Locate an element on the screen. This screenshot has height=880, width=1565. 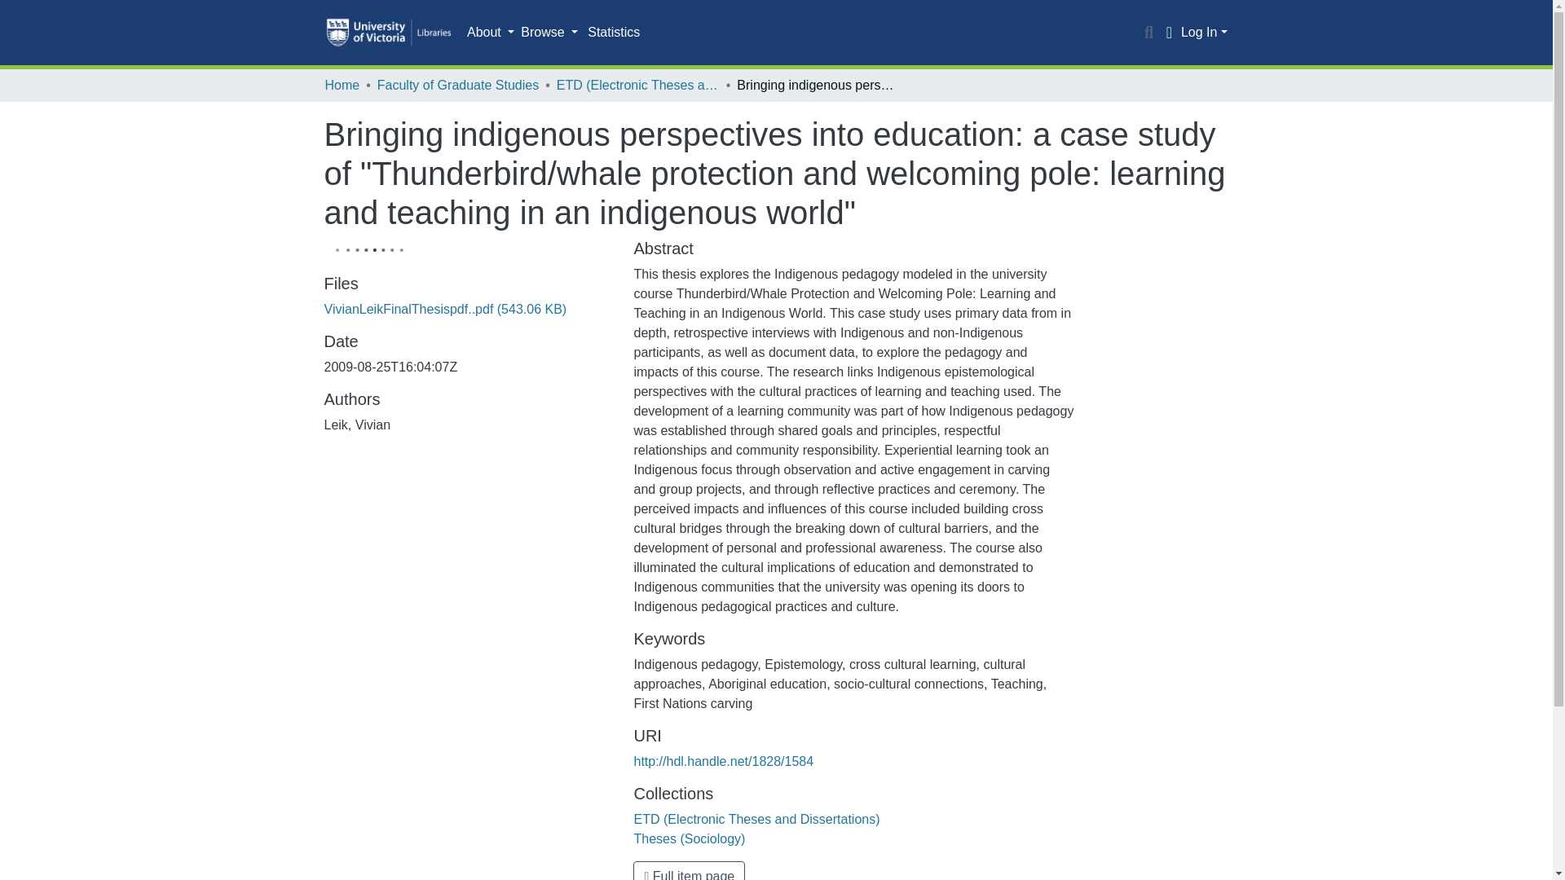
Browse is located at coordinates (549, 33).